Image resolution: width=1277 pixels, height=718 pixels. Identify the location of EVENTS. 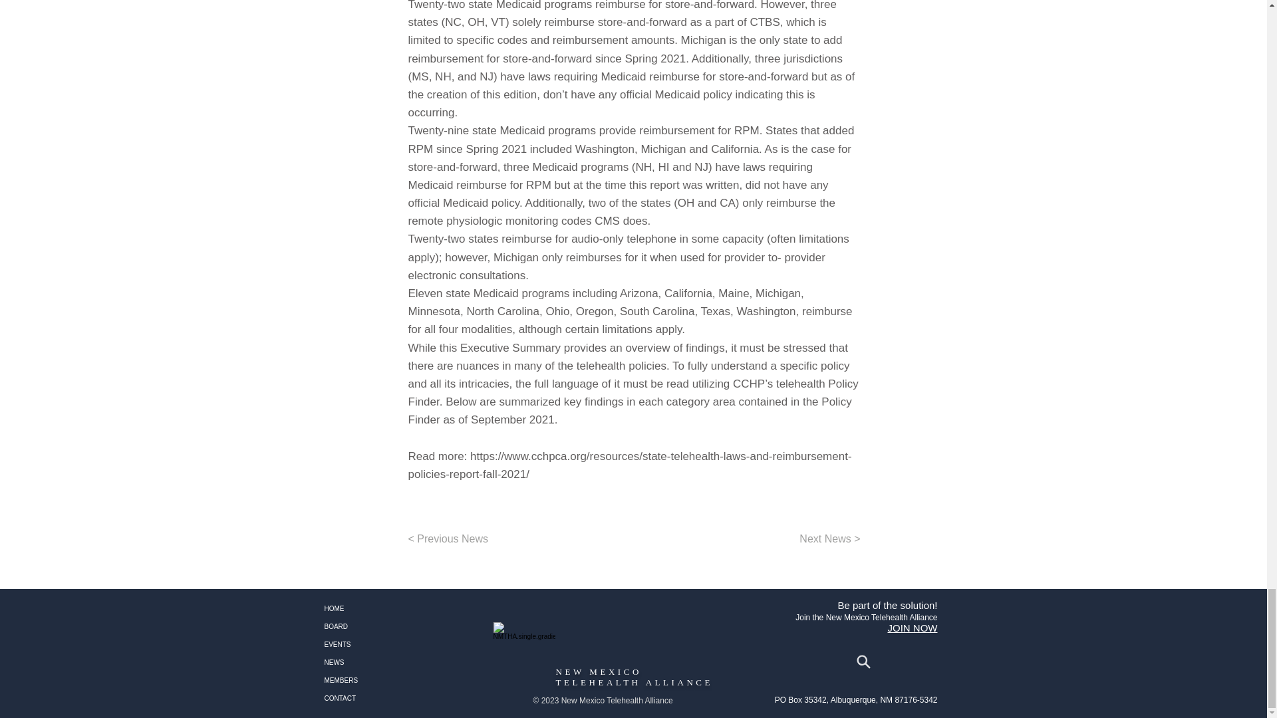
(382, 644).